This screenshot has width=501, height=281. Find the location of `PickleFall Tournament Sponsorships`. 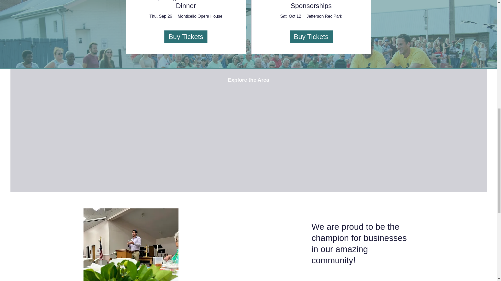

PickleFall Tournament Sponsorships is located at coordinates (311, 5).